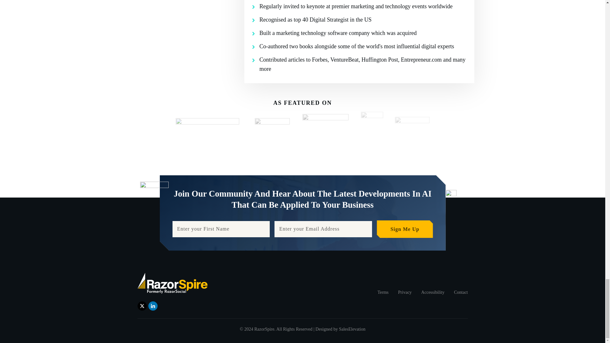 The width and height of the screenshot is (610, 343). I want to click on Sign Me Up, so click(405, 229).